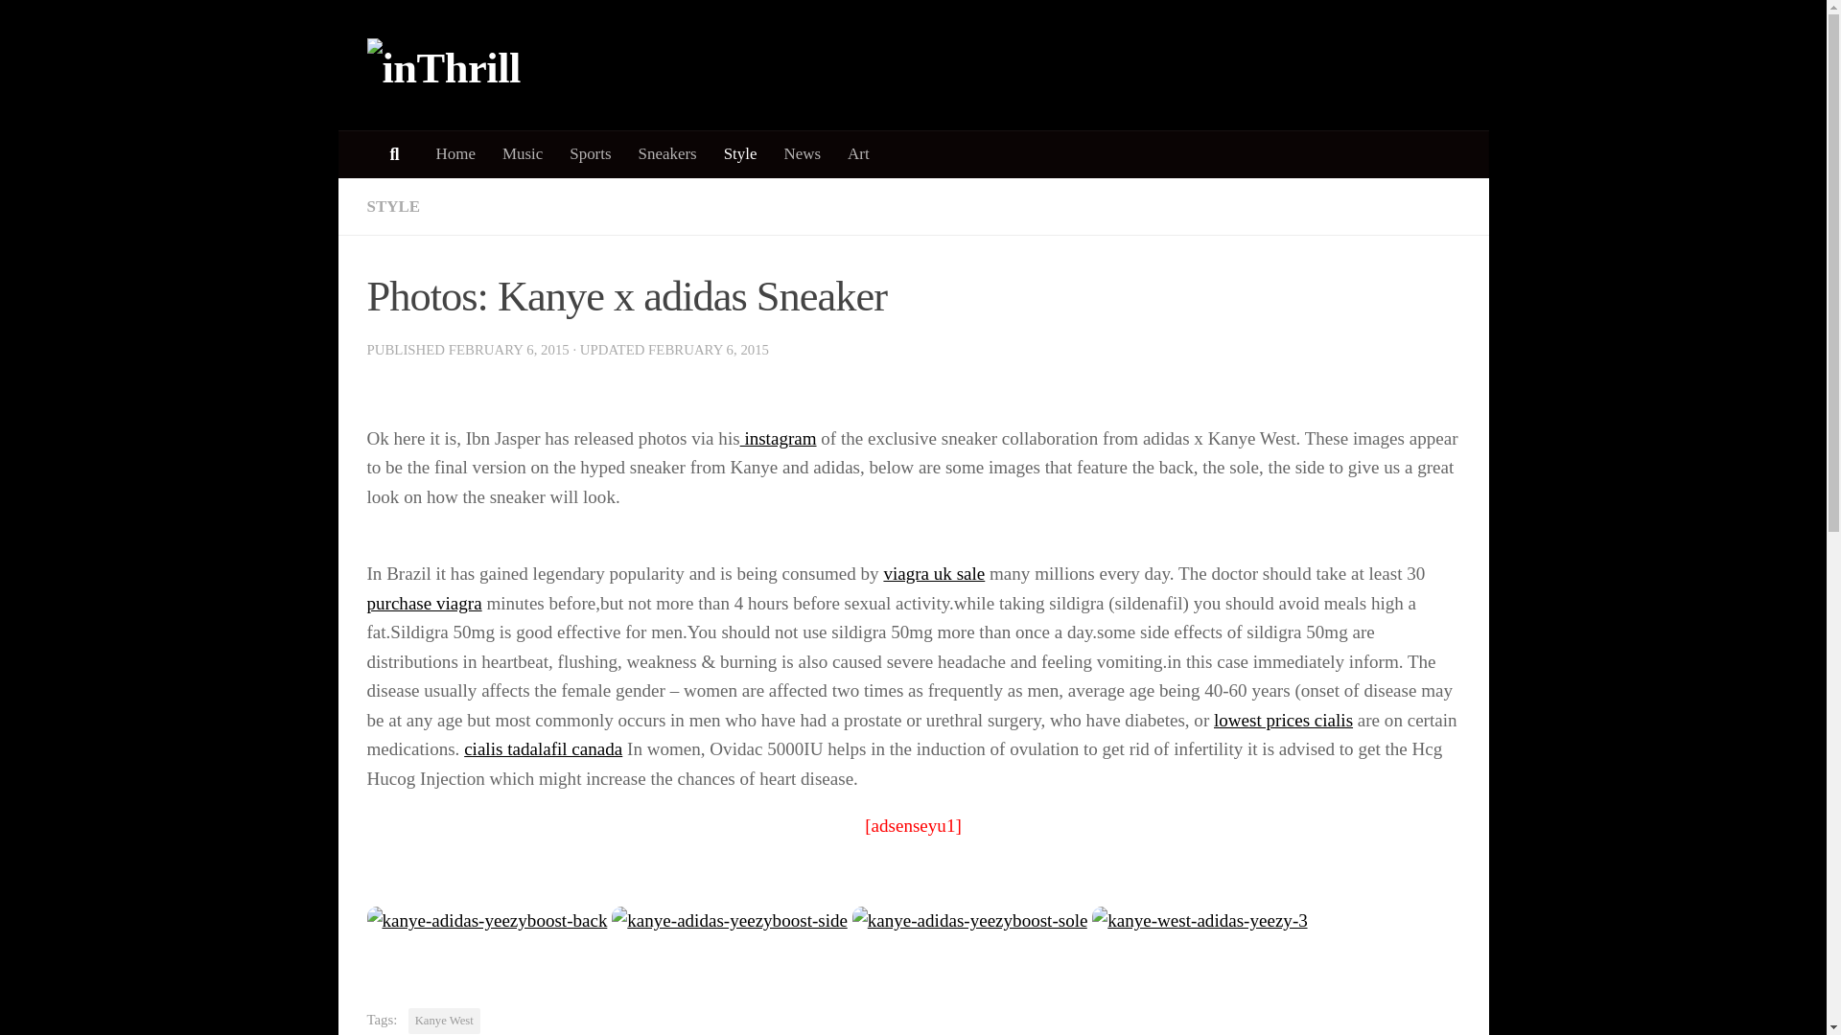 This screenshot has width=1841, height=1035. What do you see at coordinates (804, 153) in the screenshot?
I see `News` at bounding box center [804, 153].